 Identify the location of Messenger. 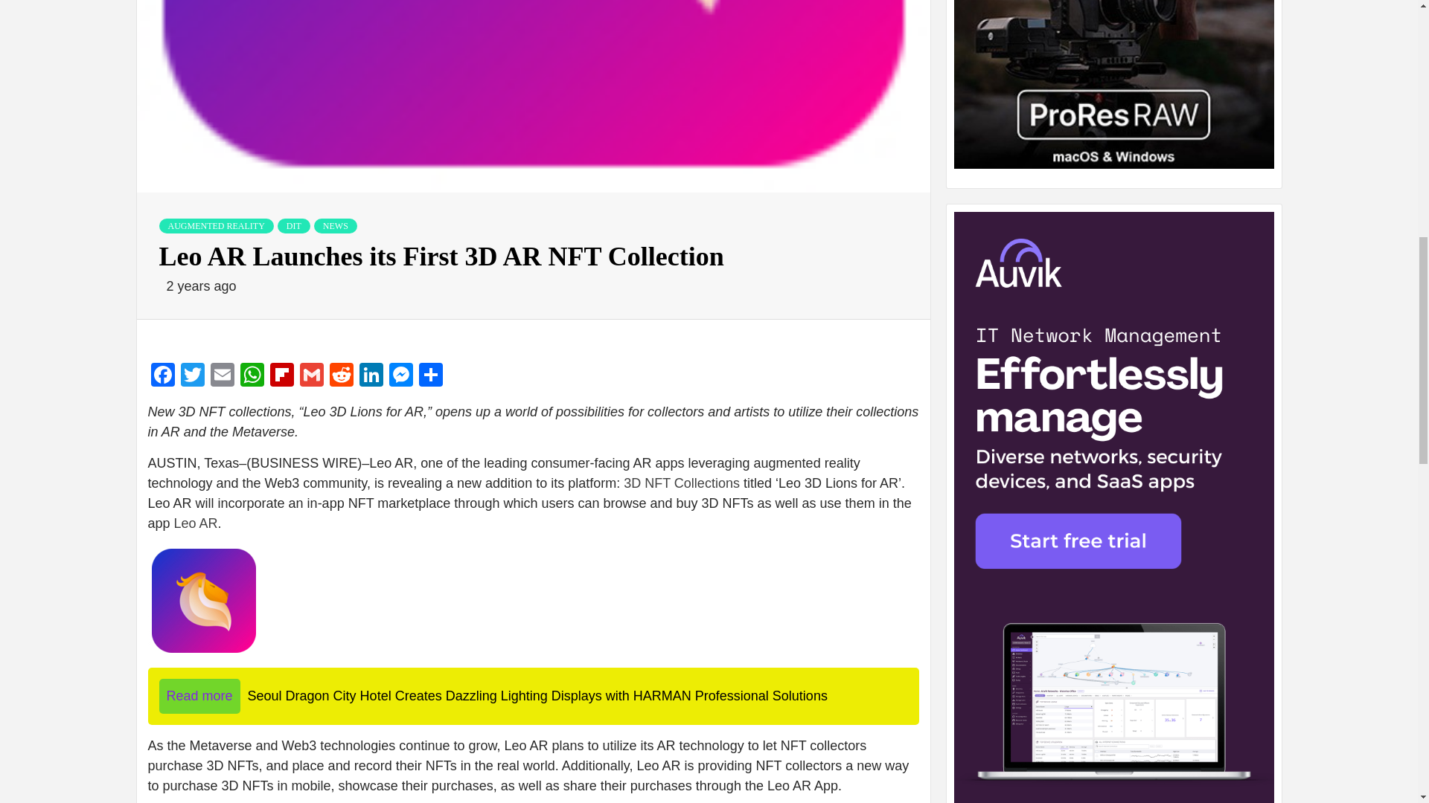
(400, 376).